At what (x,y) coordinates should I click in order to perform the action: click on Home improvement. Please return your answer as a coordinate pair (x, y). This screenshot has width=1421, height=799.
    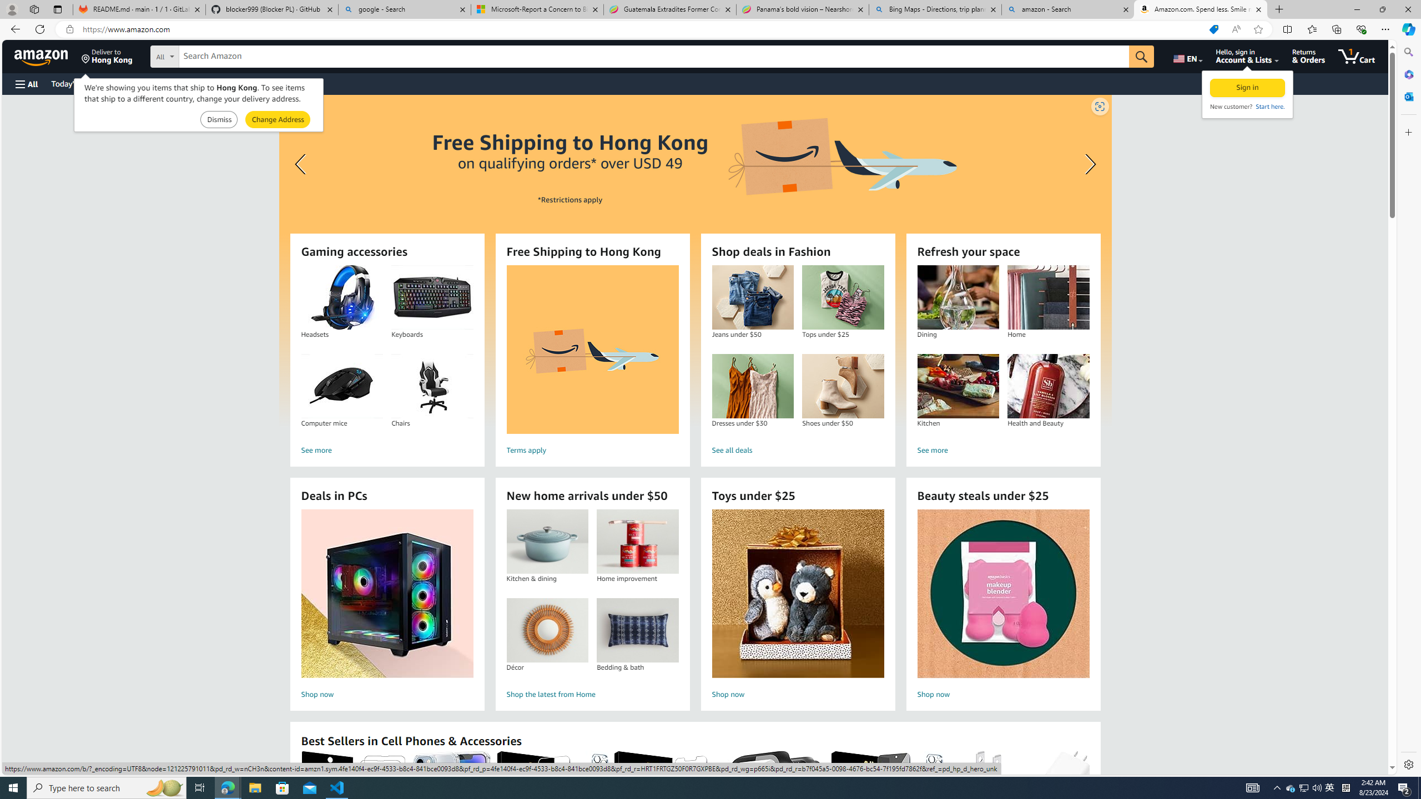
    Looking at the image, I should click on (637, 542).